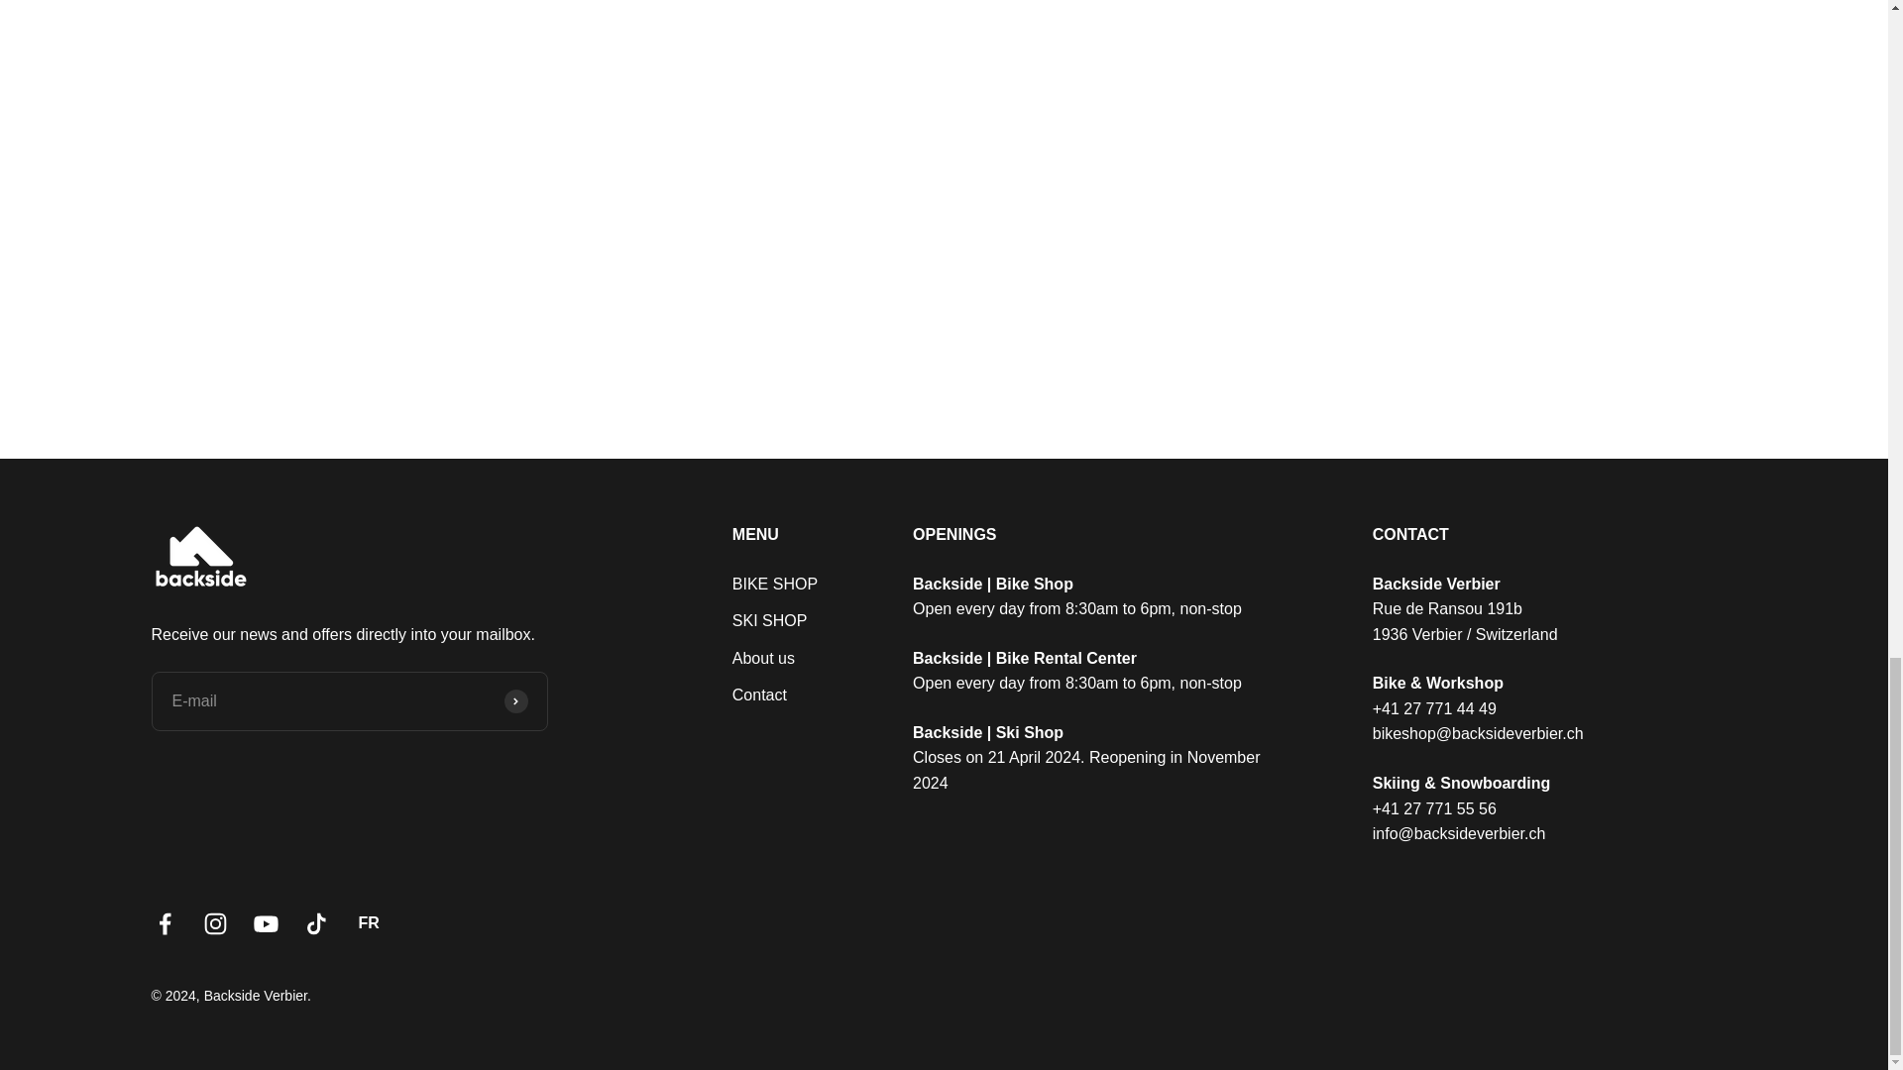  Describe the element at coordinates (368, 923) in the screenshot. I see `French` at that location.